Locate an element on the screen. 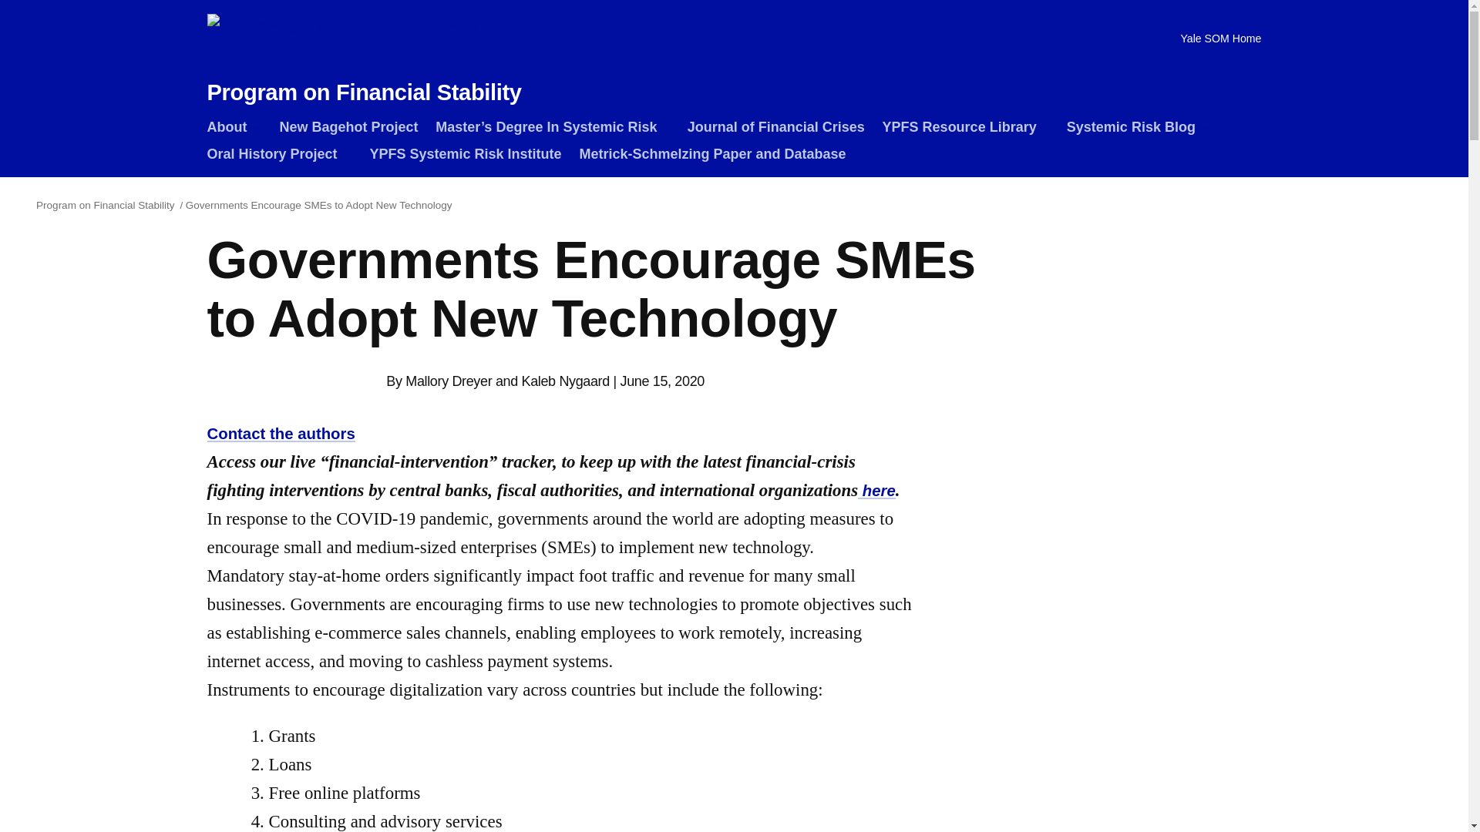 This screenshot has width=1480, height=832. Program on Financial Stability is located at coordinates (106, 205).